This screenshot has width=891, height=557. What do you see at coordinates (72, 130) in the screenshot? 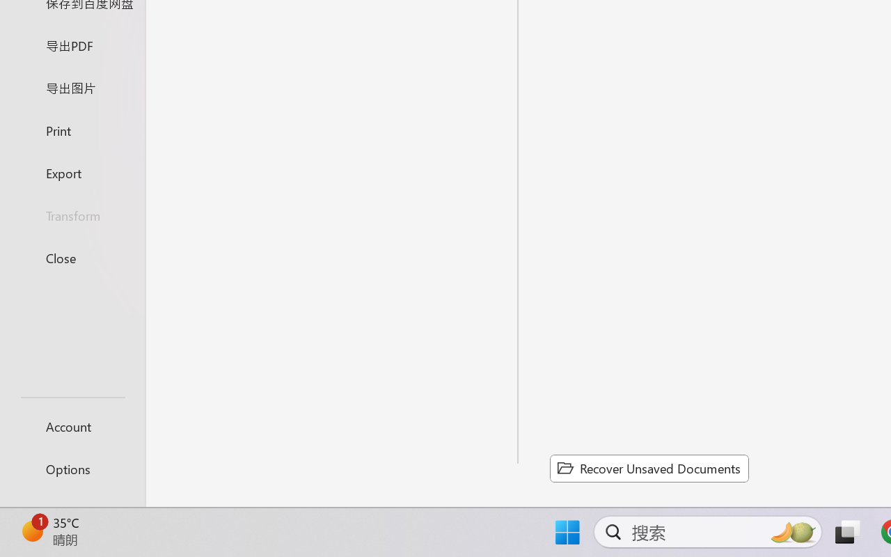
I see `Print` at bounding box center [72, 130].